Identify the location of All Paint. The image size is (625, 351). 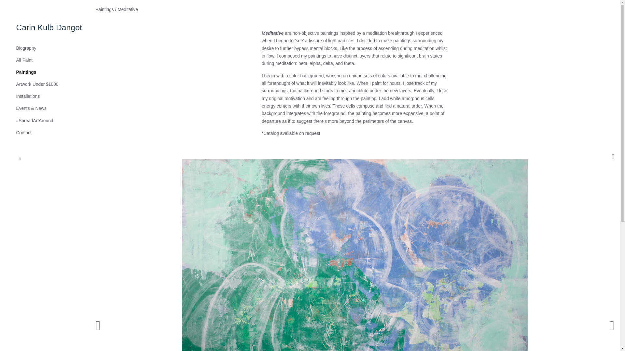
(24, 60).